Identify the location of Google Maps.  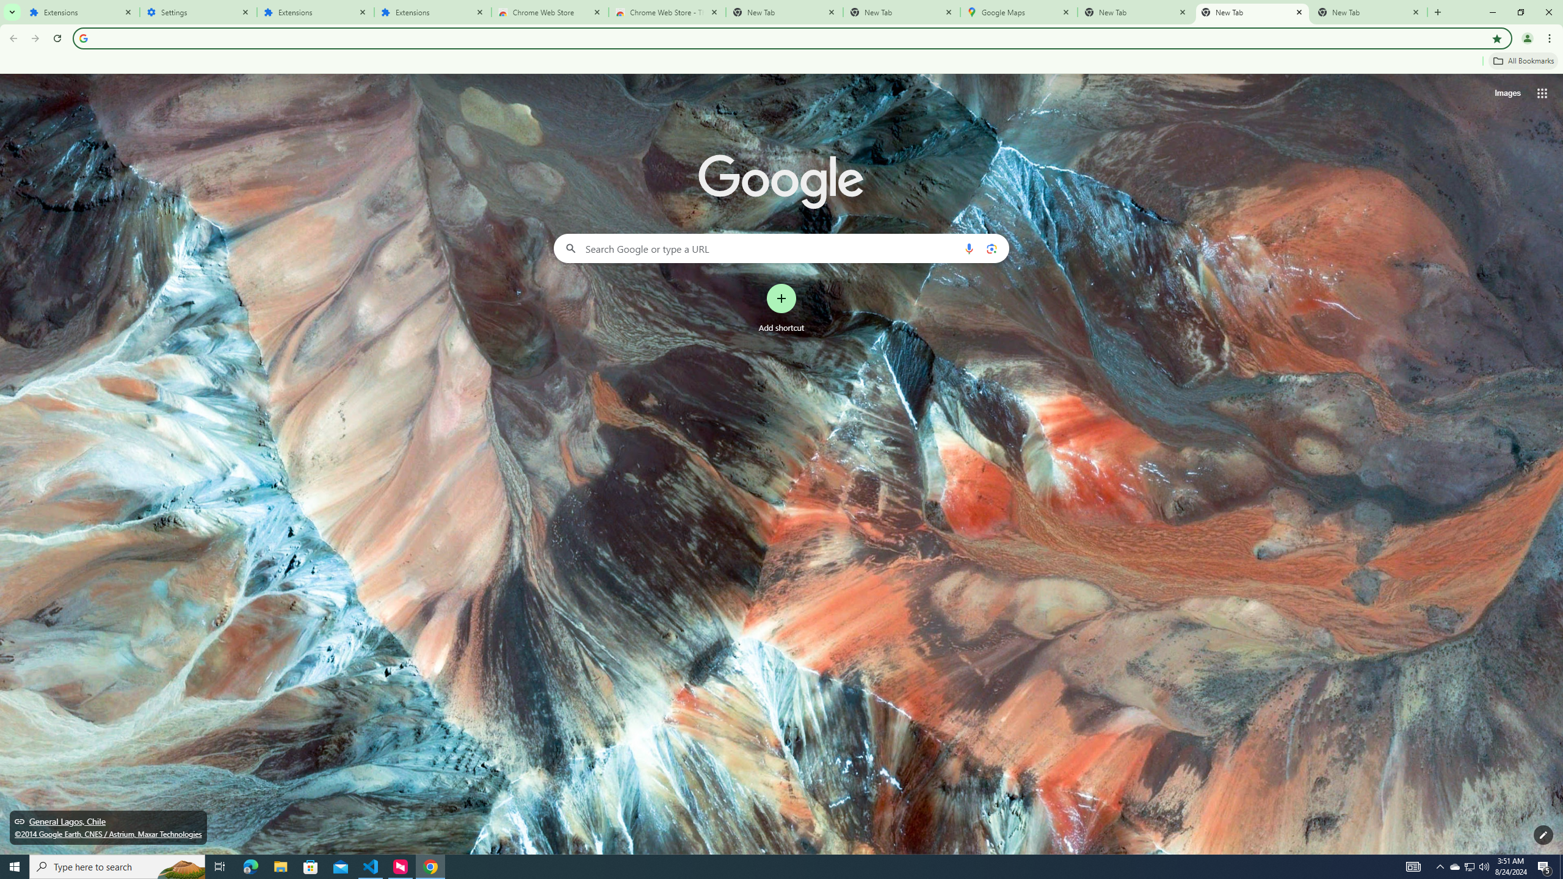
(1019, 12).